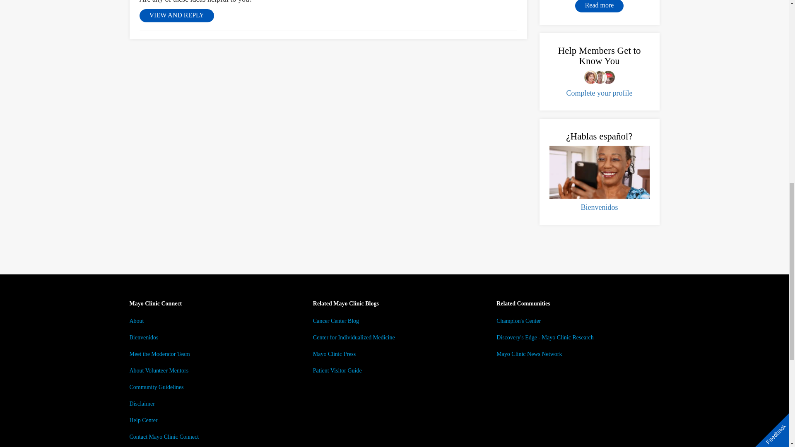 This screenshot has width=795, height=447. What do you see at coordinates (159, 353) in the screenshot?
I see `Meet the Moderator Team` at bounding box center [159, 353].